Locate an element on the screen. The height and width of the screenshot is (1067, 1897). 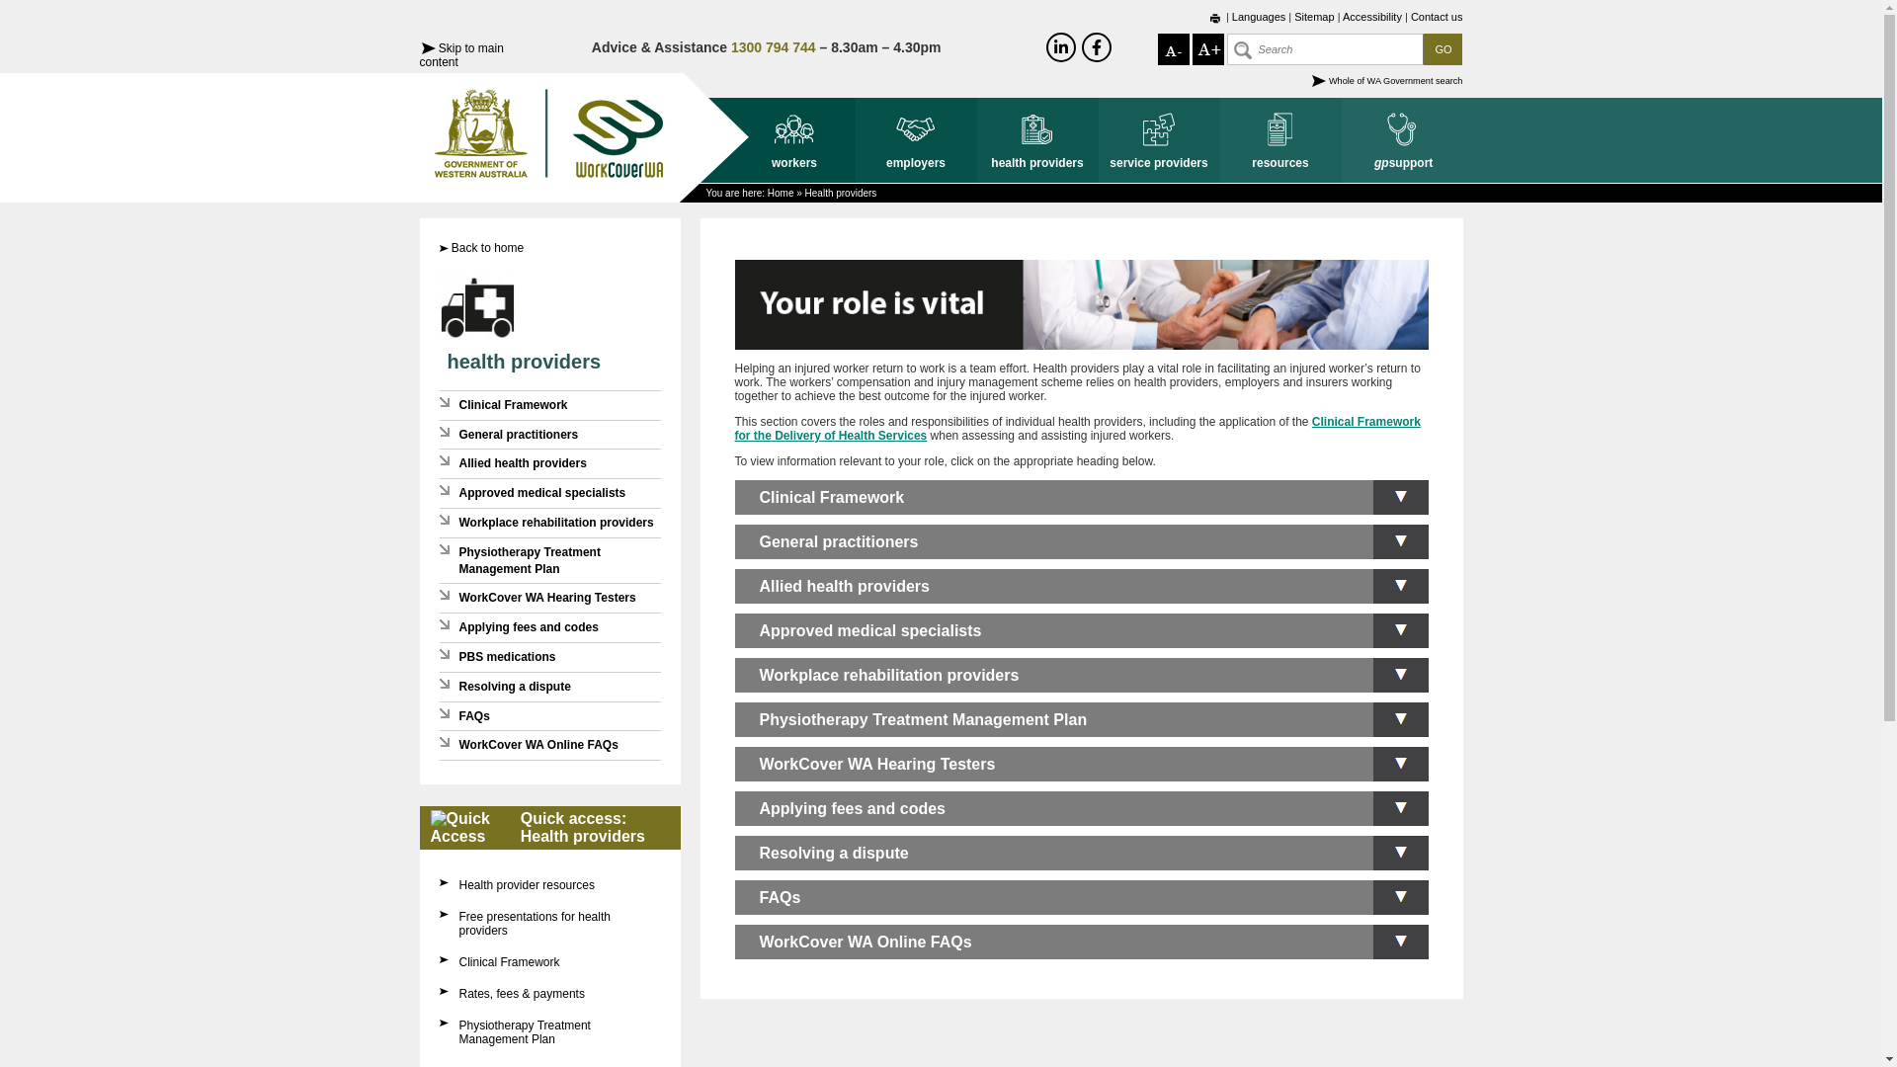
1300 794 744 is located at coordinates (774, 47).